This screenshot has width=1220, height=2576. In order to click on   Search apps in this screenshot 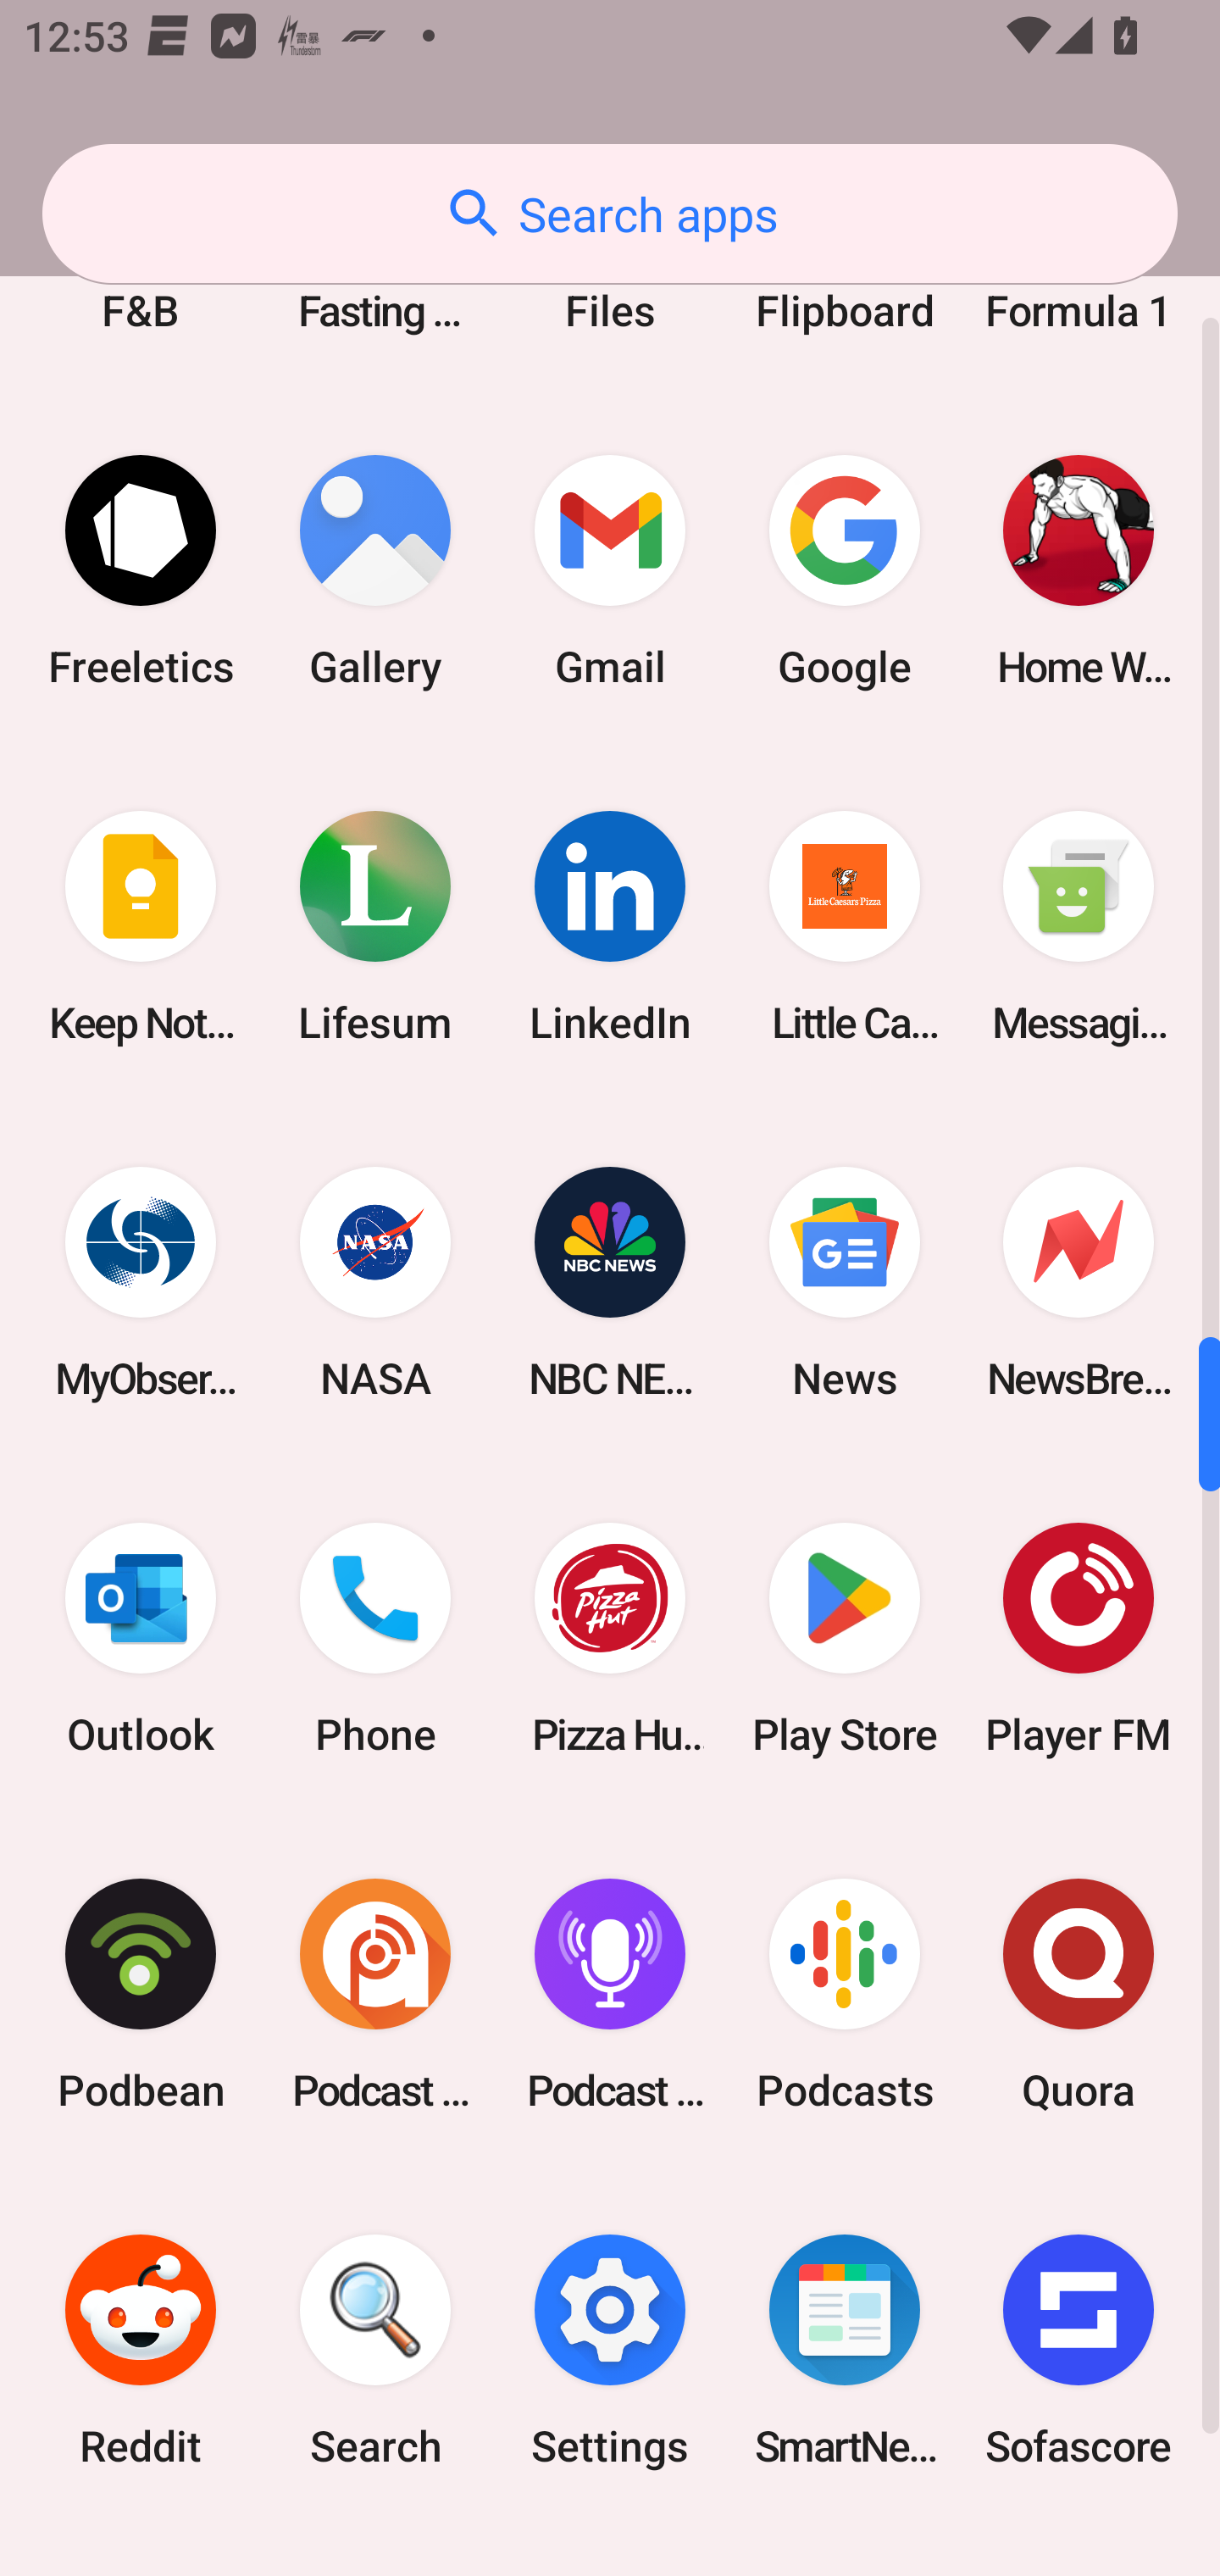, I will do `click(610, 214)`.